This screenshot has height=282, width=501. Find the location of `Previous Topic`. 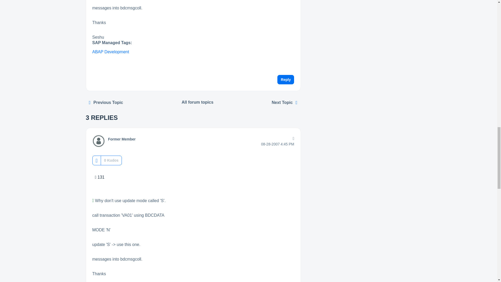

Previous Topic is located at coordinates (106, 102).